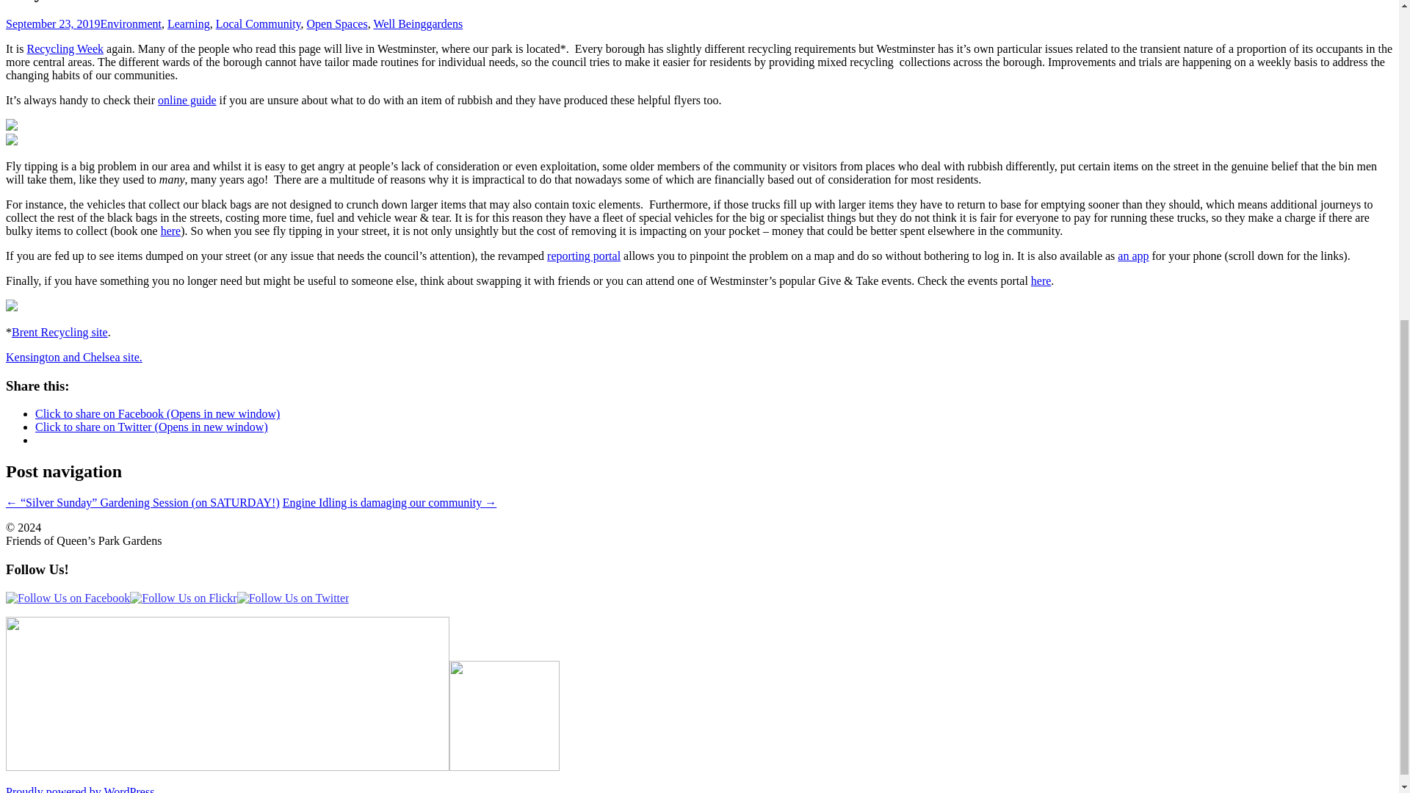 The height and width of the screenshot is (793, 1410). I want to click on Permalink to Recycle Week 2019, so click(53, 23).